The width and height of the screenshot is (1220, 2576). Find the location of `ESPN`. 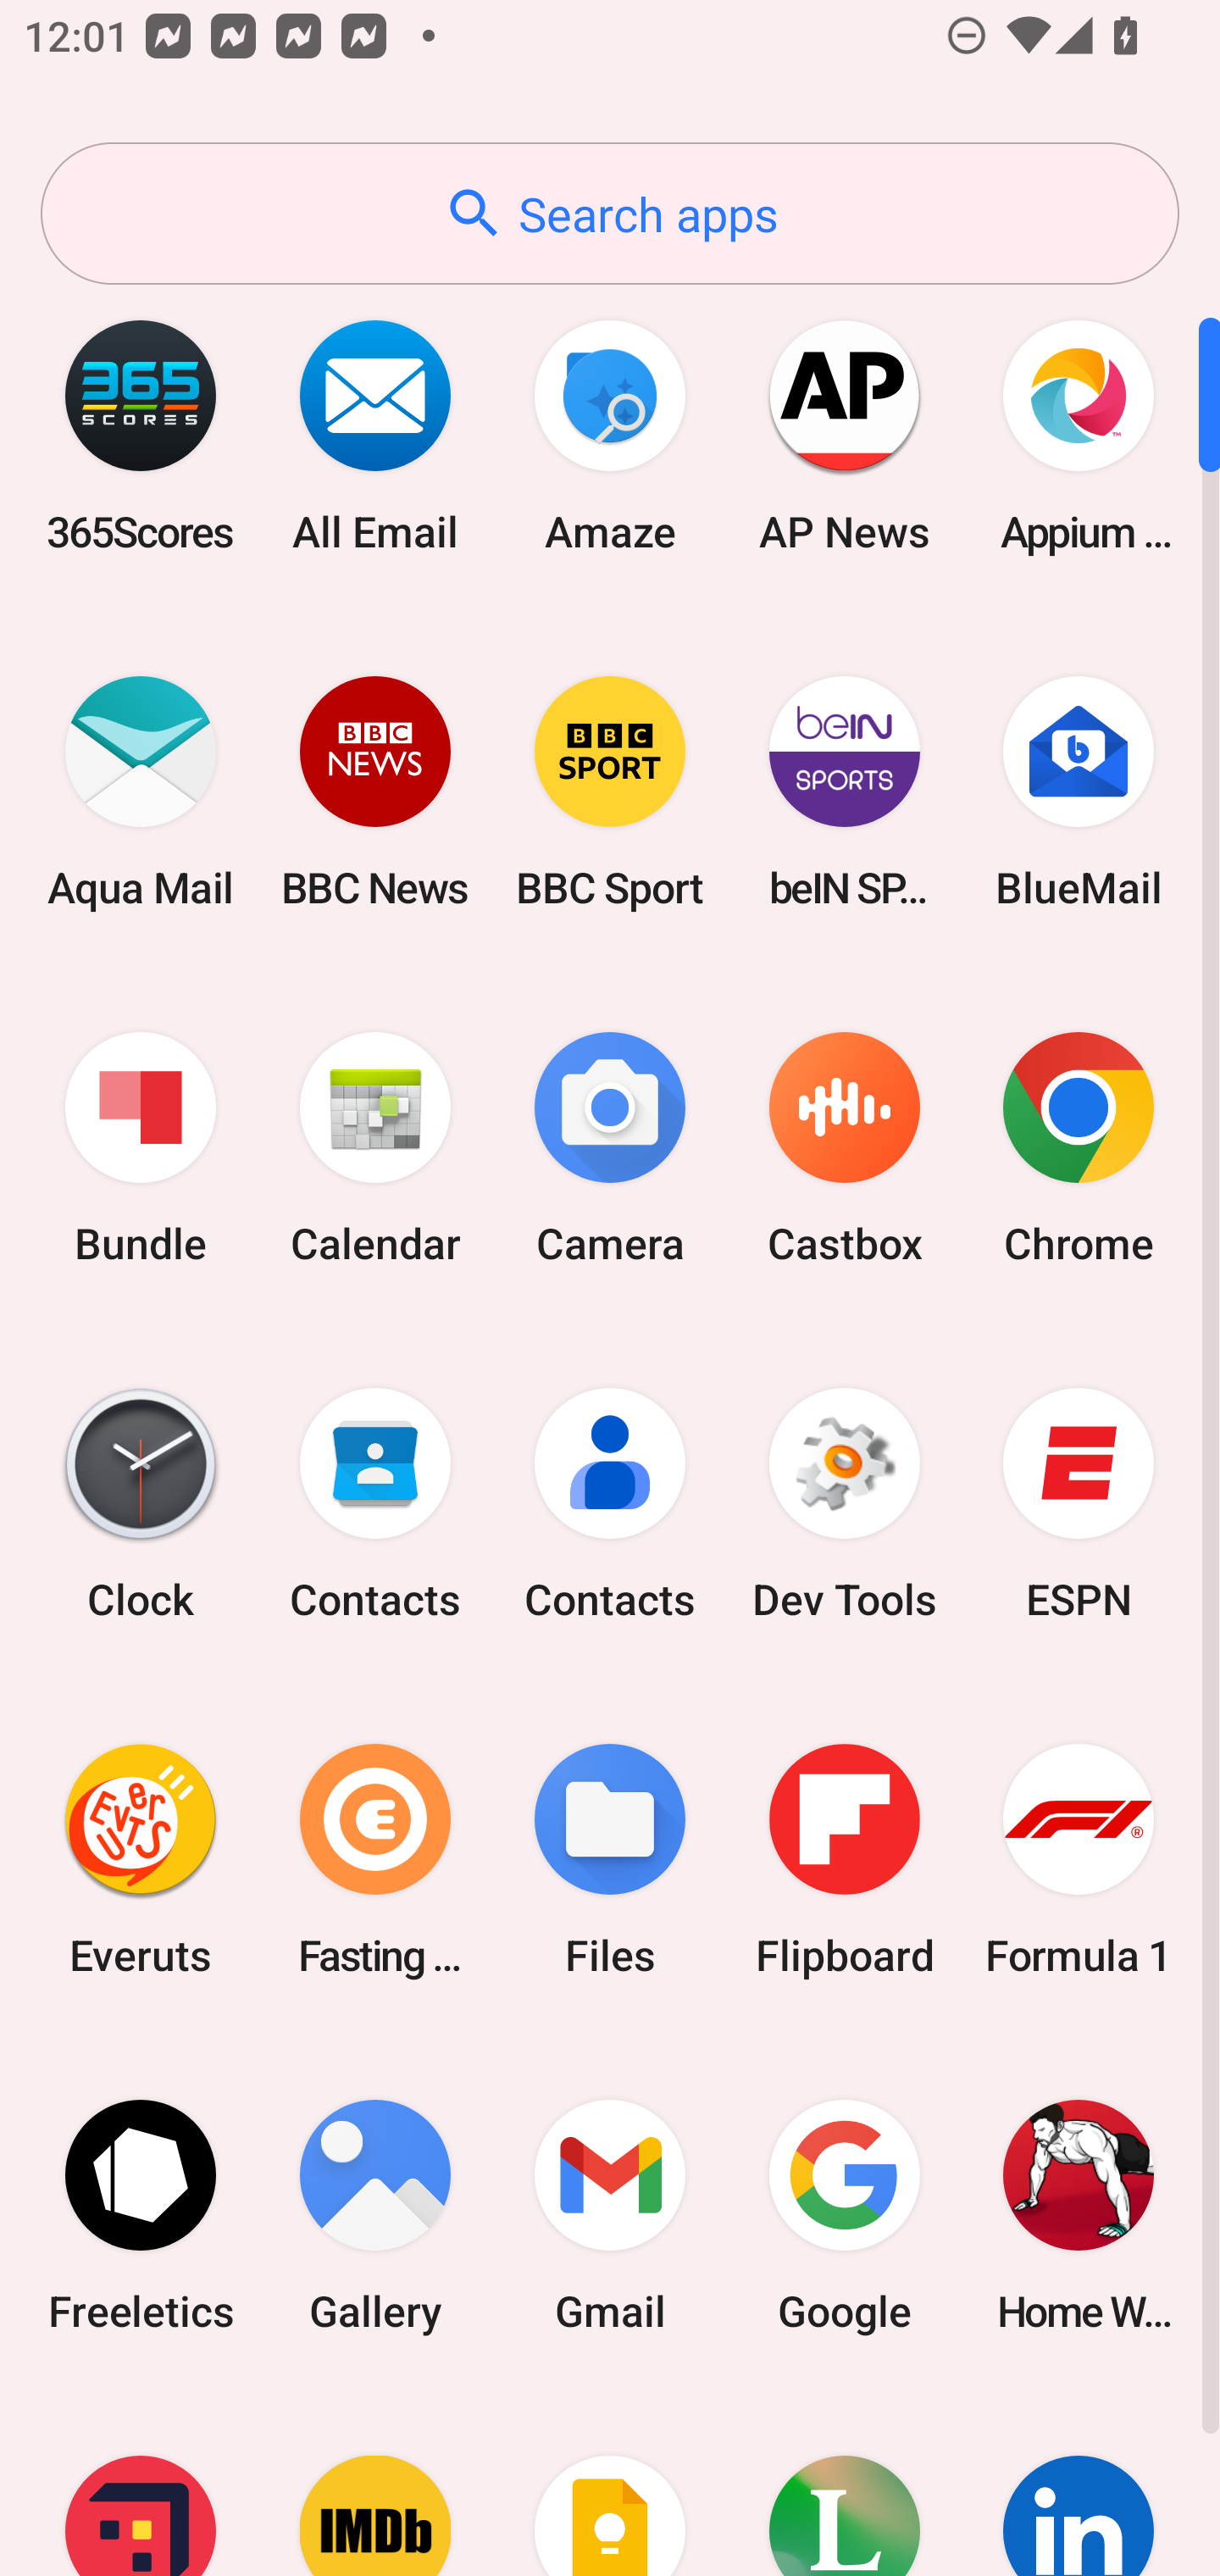

ESPN is located at coordinates (1079, 1504).